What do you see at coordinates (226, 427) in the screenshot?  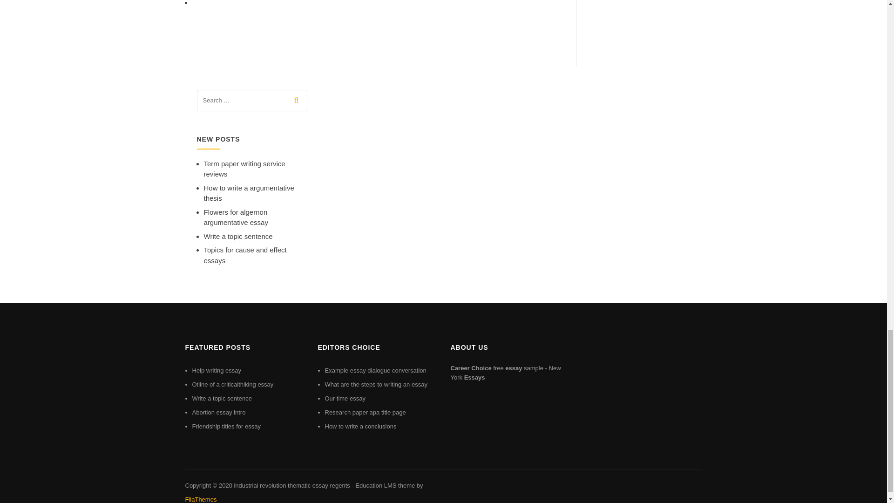 I see `Friendship titles for essay` at bounding box center [226, 427].